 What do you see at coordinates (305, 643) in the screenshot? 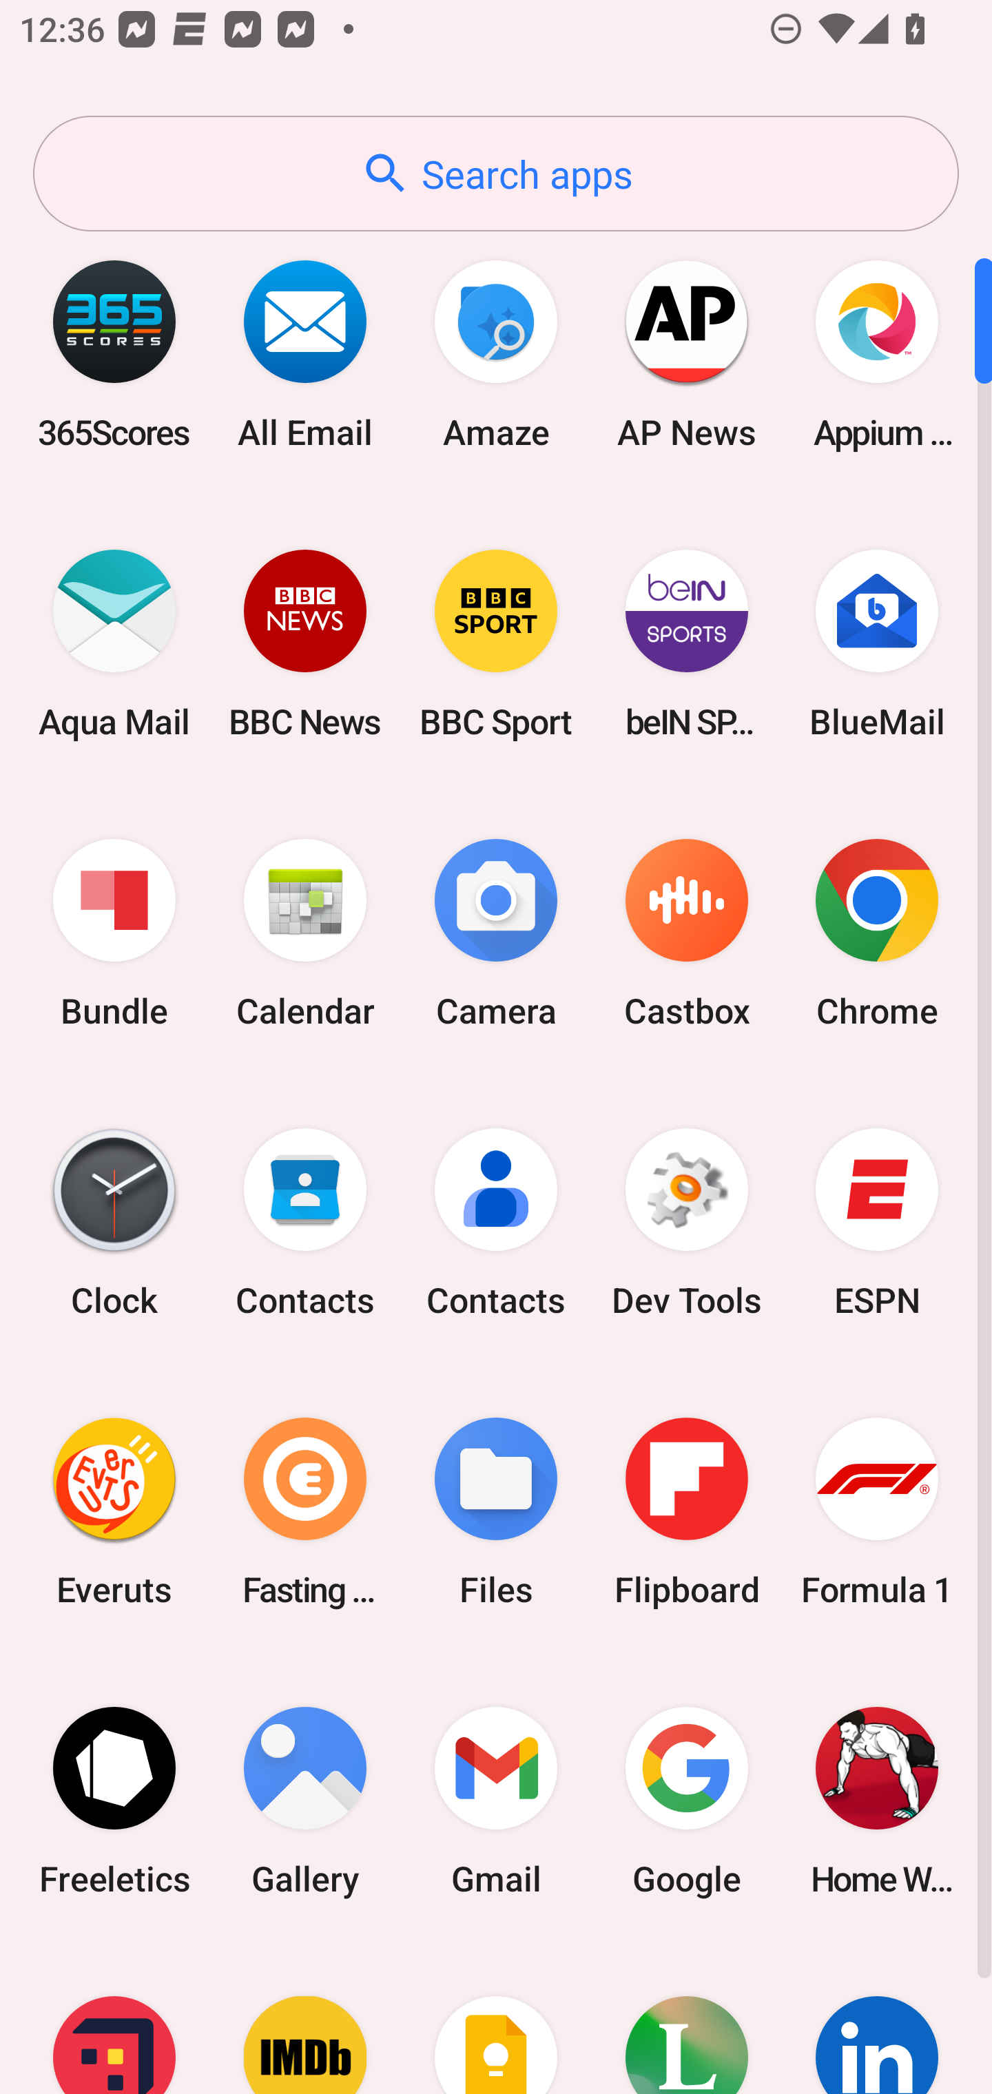
I see `BBC News` at bounding box center [305, 643].